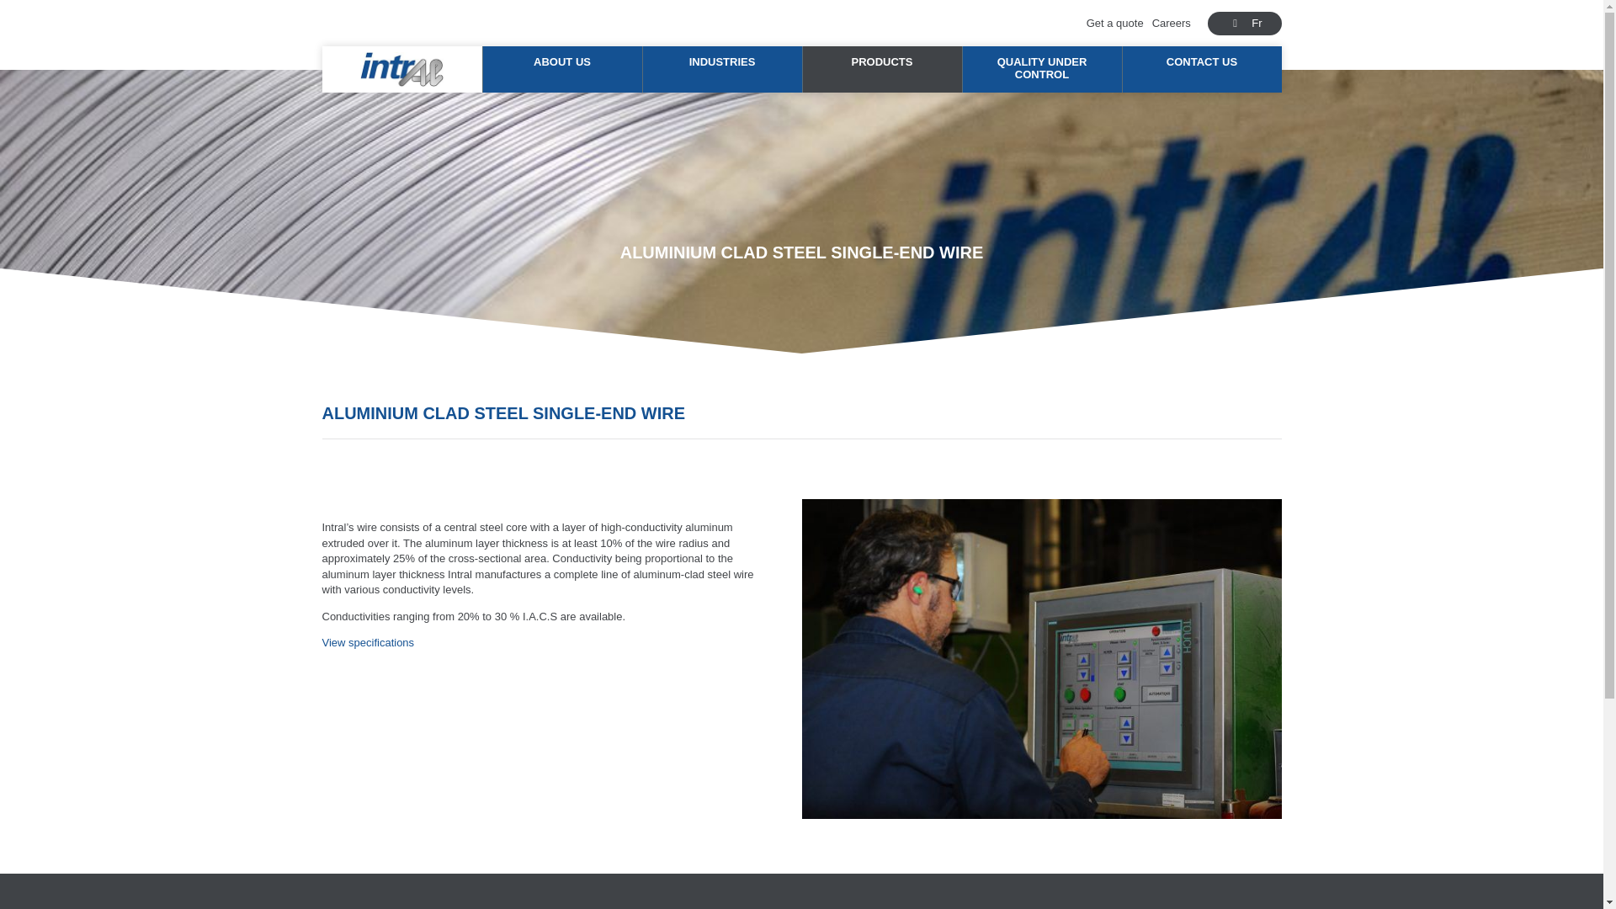 The image size is (1616, 909). What do you see at coordinates (367, 643) in the screenshot?
I see `View specifications` at bounding box center [367, 643].